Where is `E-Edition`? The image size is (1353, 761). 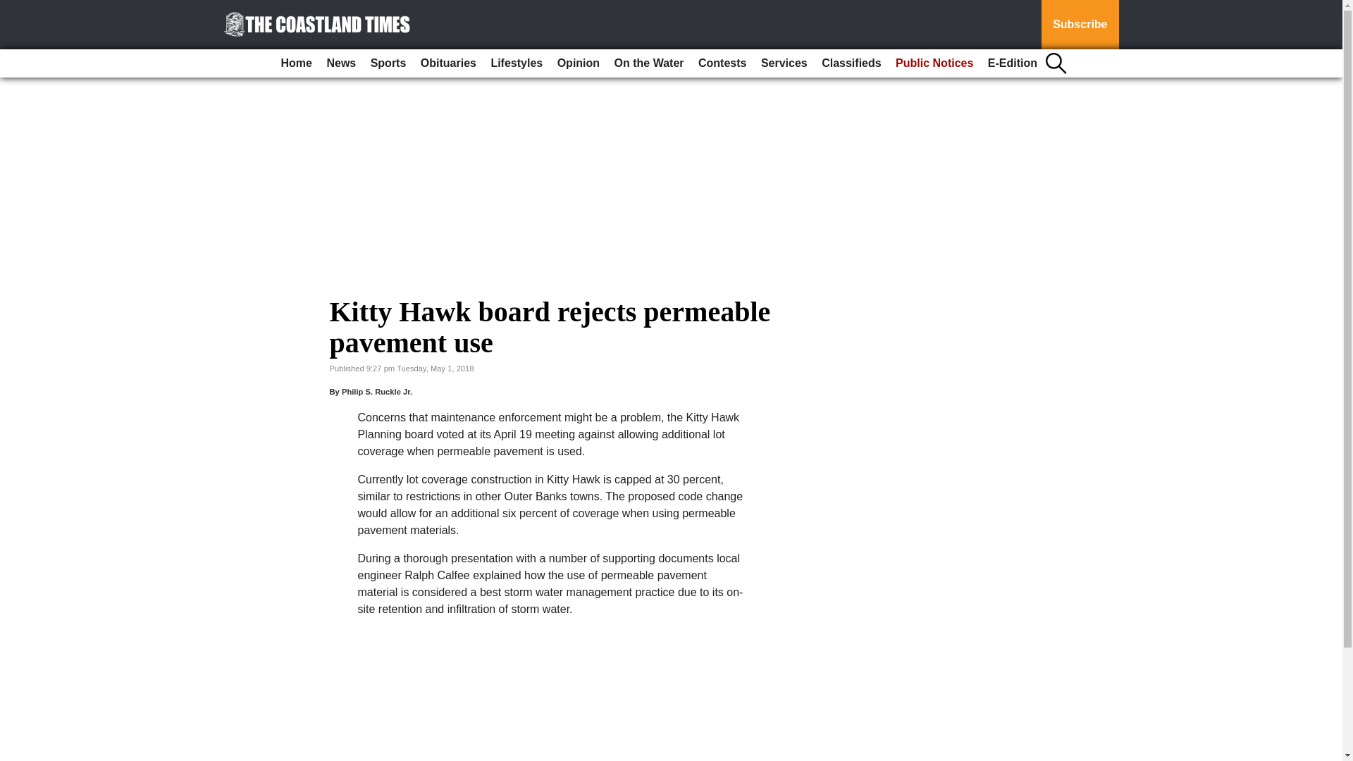 E-Edition is located at coordinates (1012, 63).